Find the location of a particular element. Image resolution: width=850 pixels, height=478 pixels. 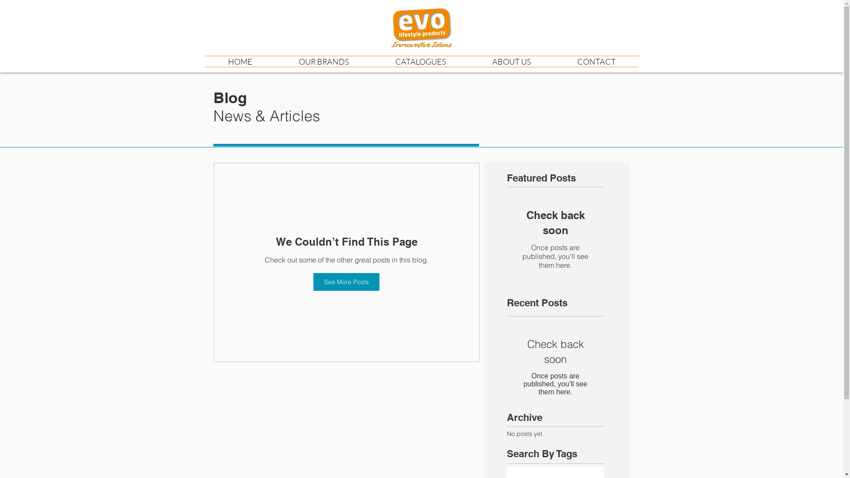

See More Posts is located at coordinates (346, 282).